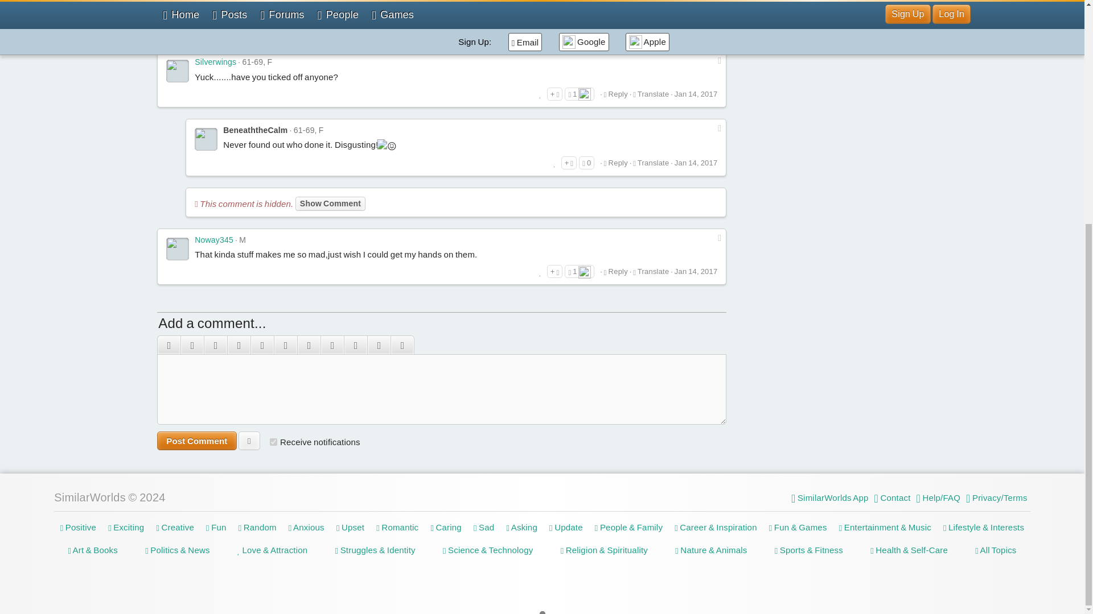  I want to click on Translate, so click(651, 93).